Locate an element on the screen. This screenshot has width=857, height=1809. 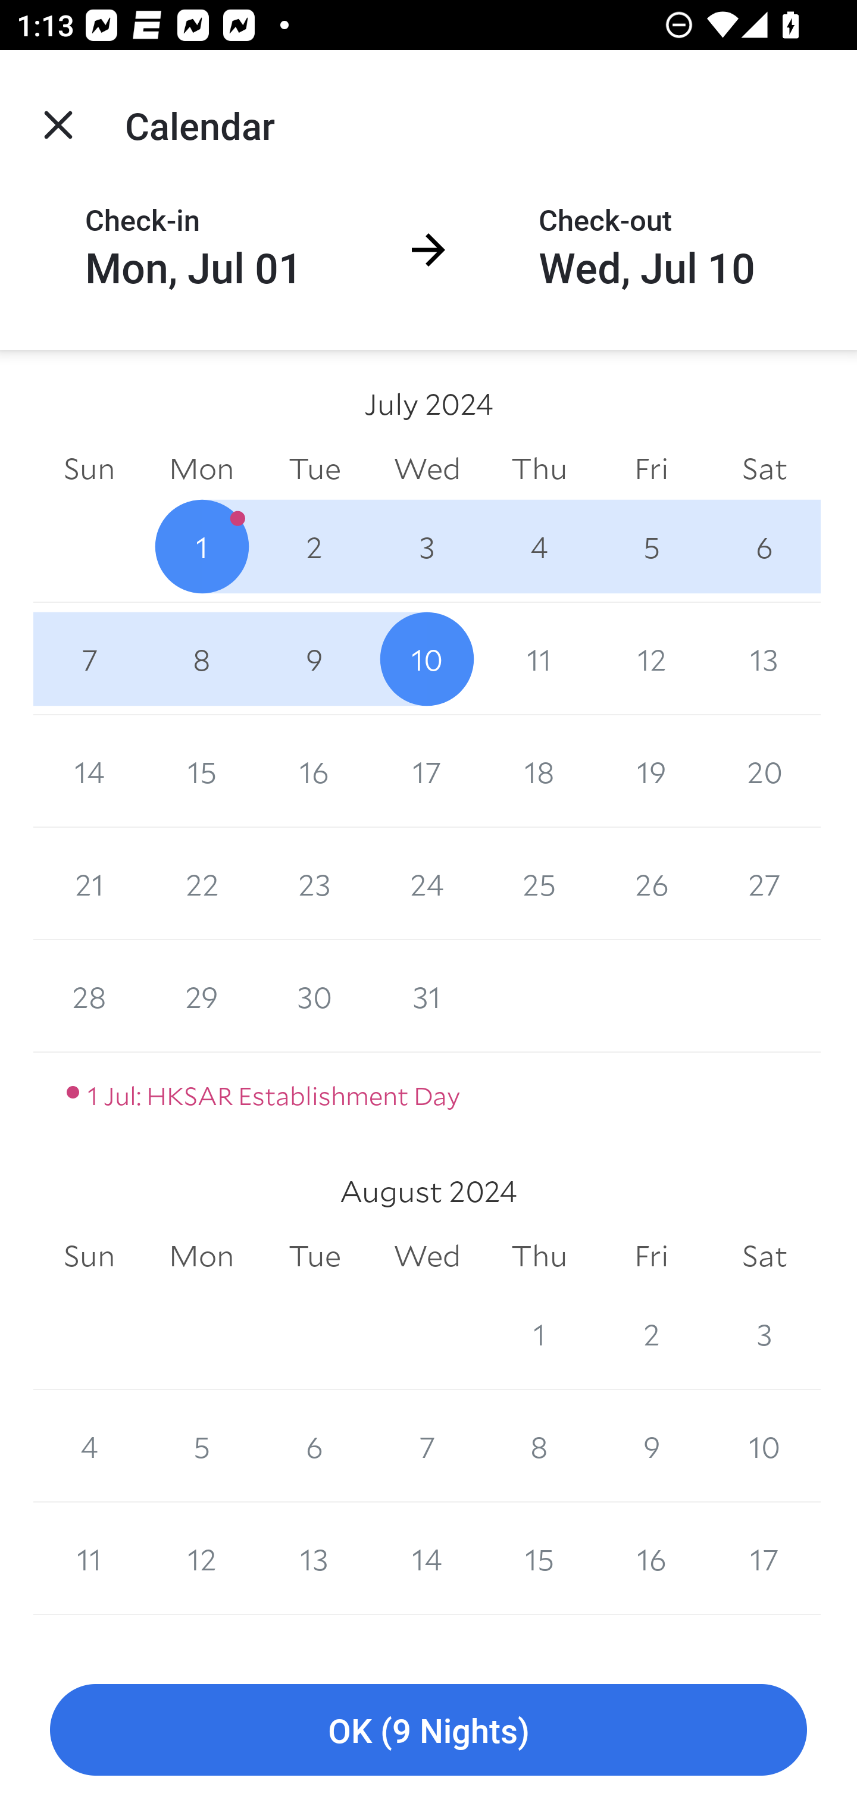
3 3 July 2024 is located at coordinates (427, 546).